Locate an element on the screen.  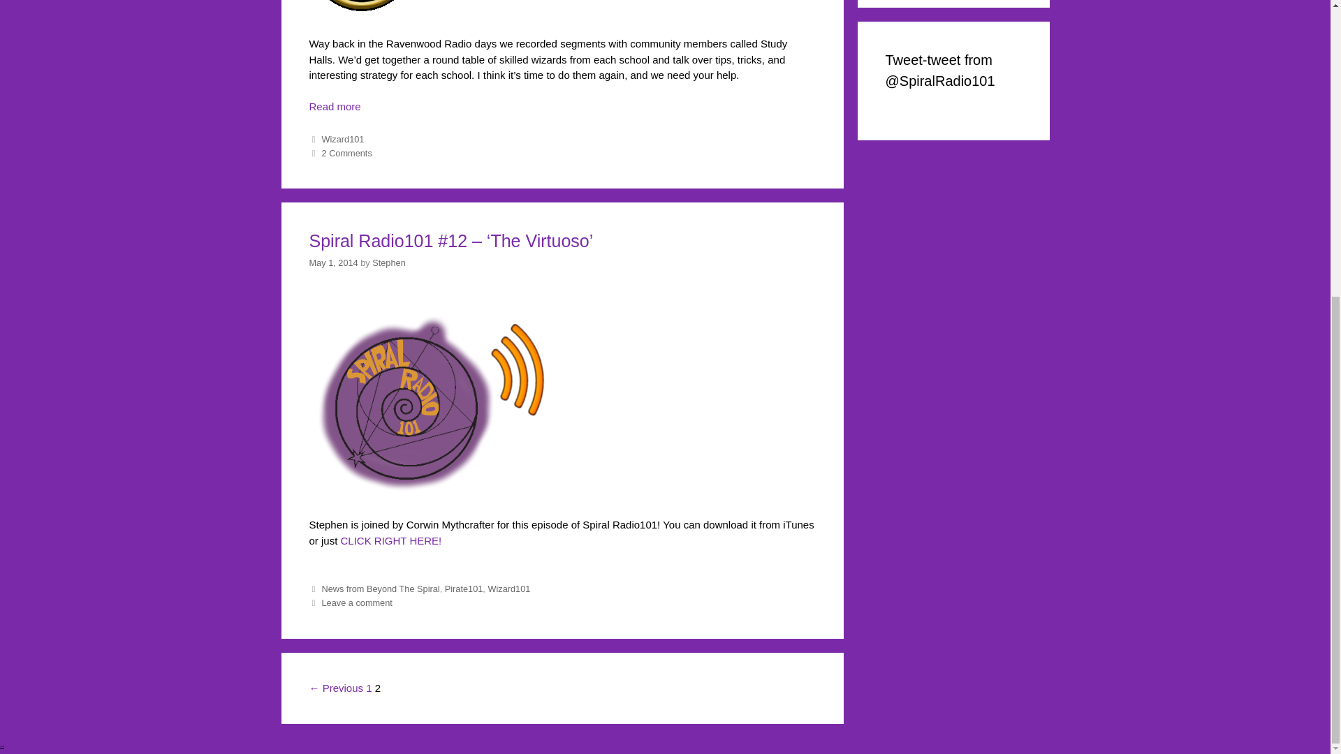
10:04 pm is located at coordinates (332, 263).